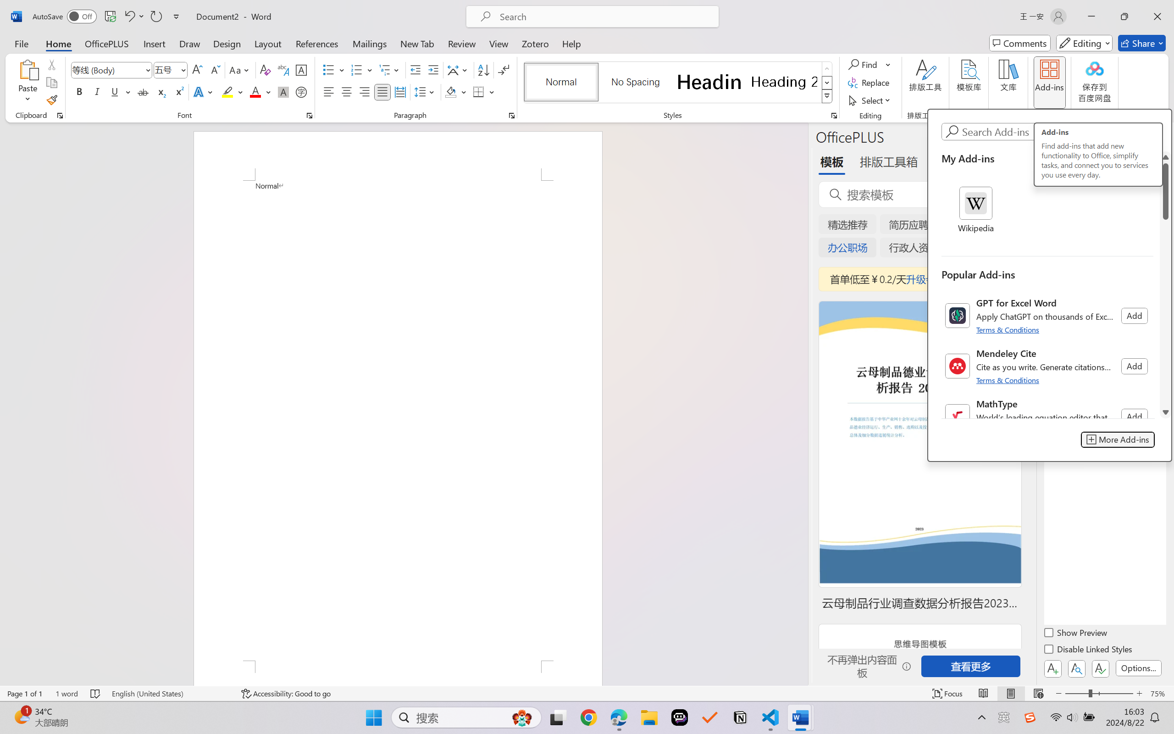 This screenshot has width=1174, height=734. What do you see at coordinates (1099, 694) in the screenshot?
I see `Zoom` at bounding box center [1099, 694].